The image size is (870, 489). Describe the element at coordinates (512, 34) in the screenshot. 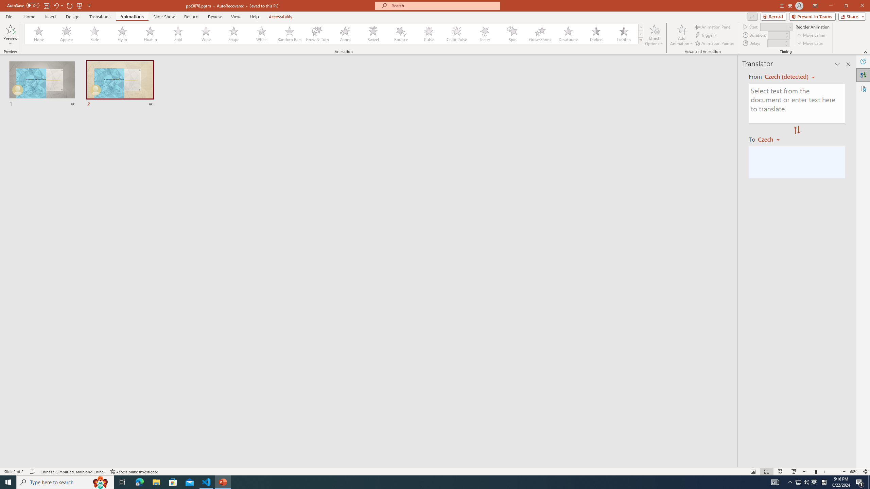

I see `Spin` at that location.